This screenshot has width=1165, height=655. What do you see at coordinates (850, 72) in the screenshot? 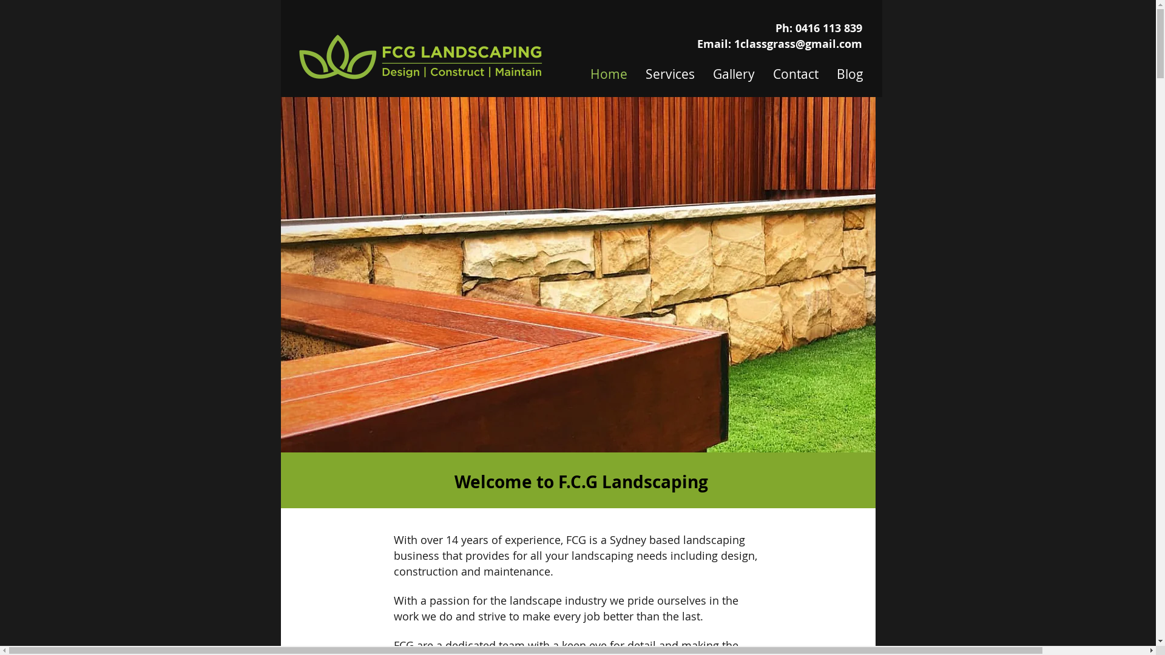
I see `Blog` at bounding box center [850, 72].